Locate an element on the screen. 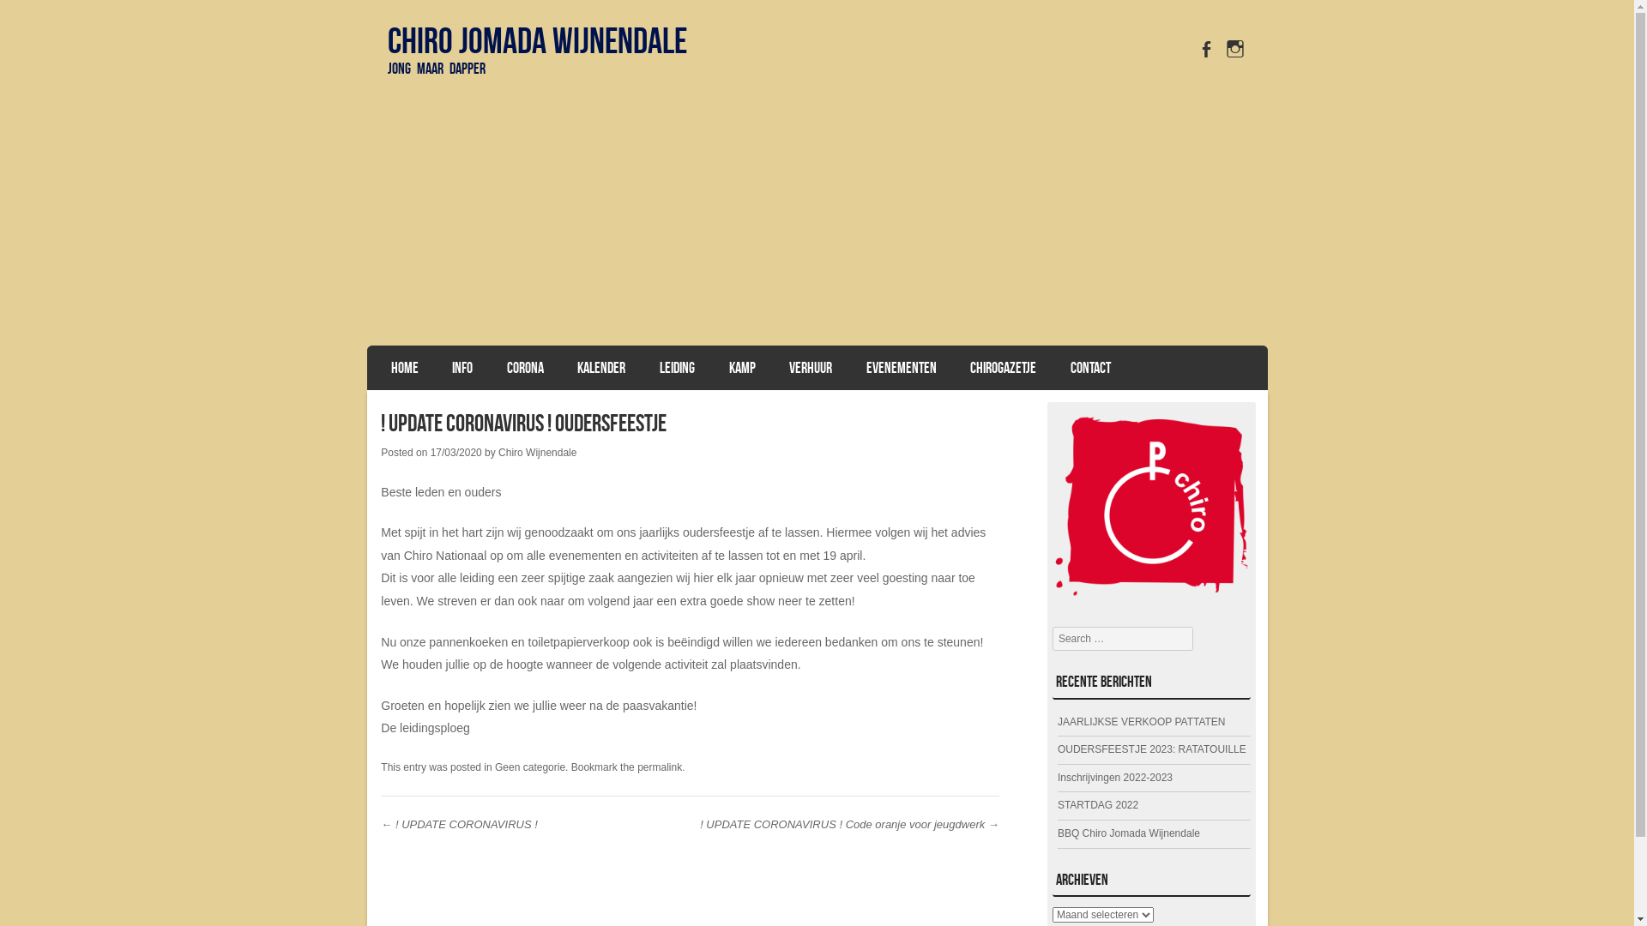 This screenshot has height=926, width=1647. CORONA is located at coordinates (525, 367).